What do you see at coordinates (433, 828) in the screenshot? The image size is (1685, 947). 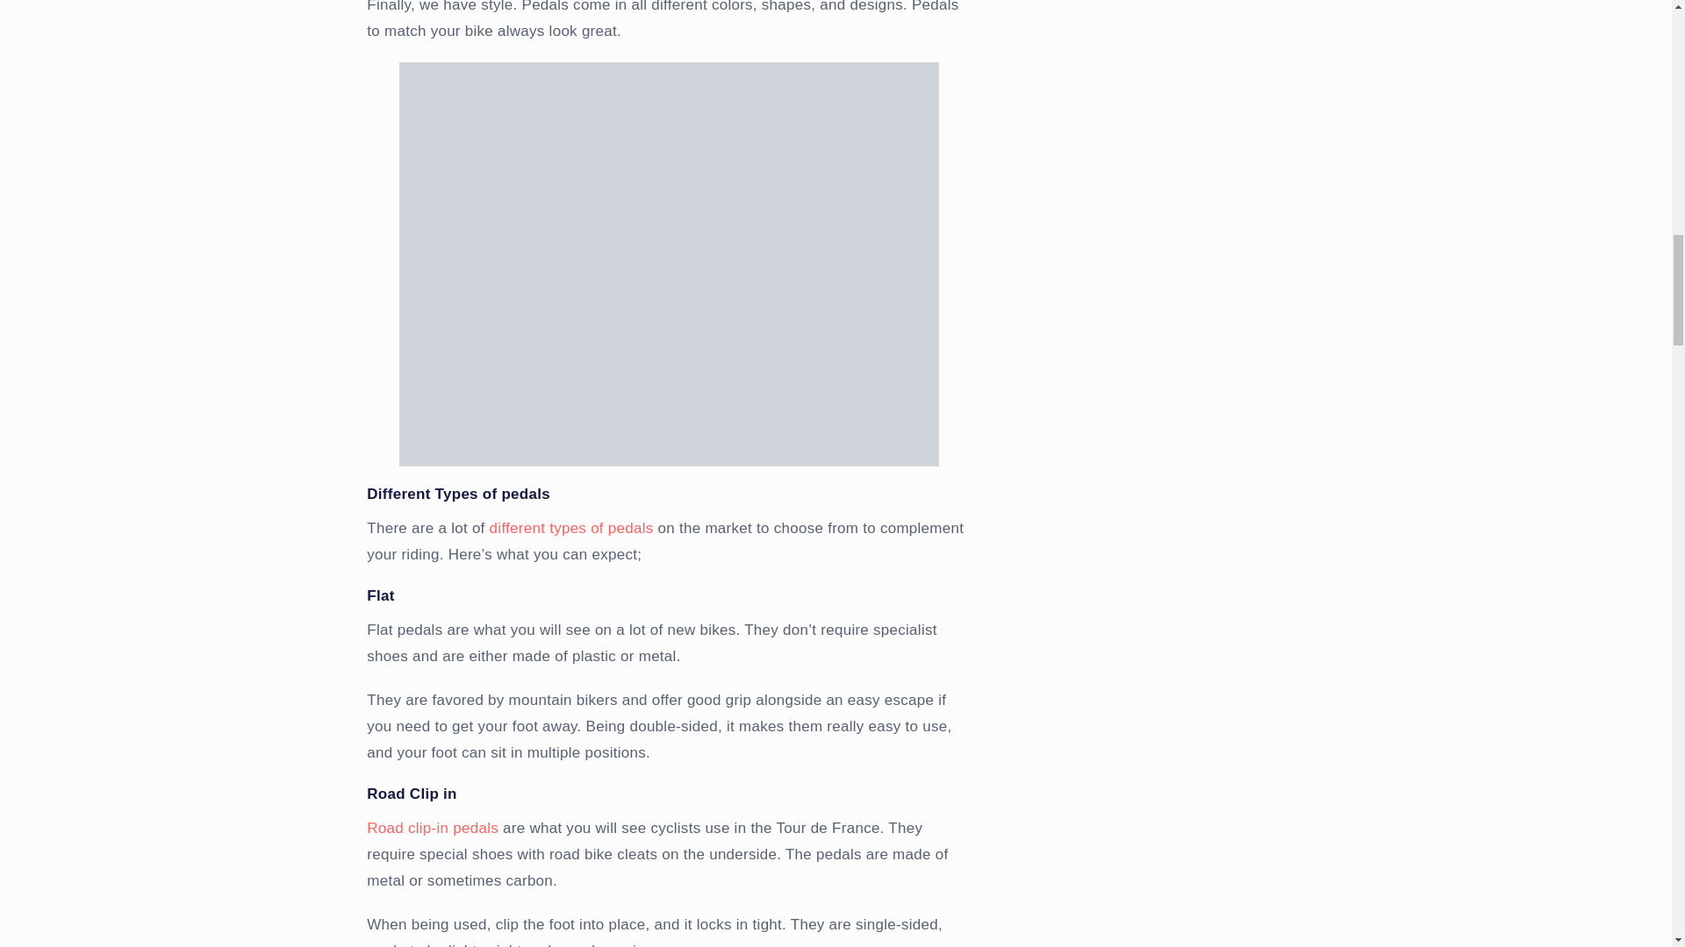 I see `Road clip-in pedals` at bounding box center [433, 828].